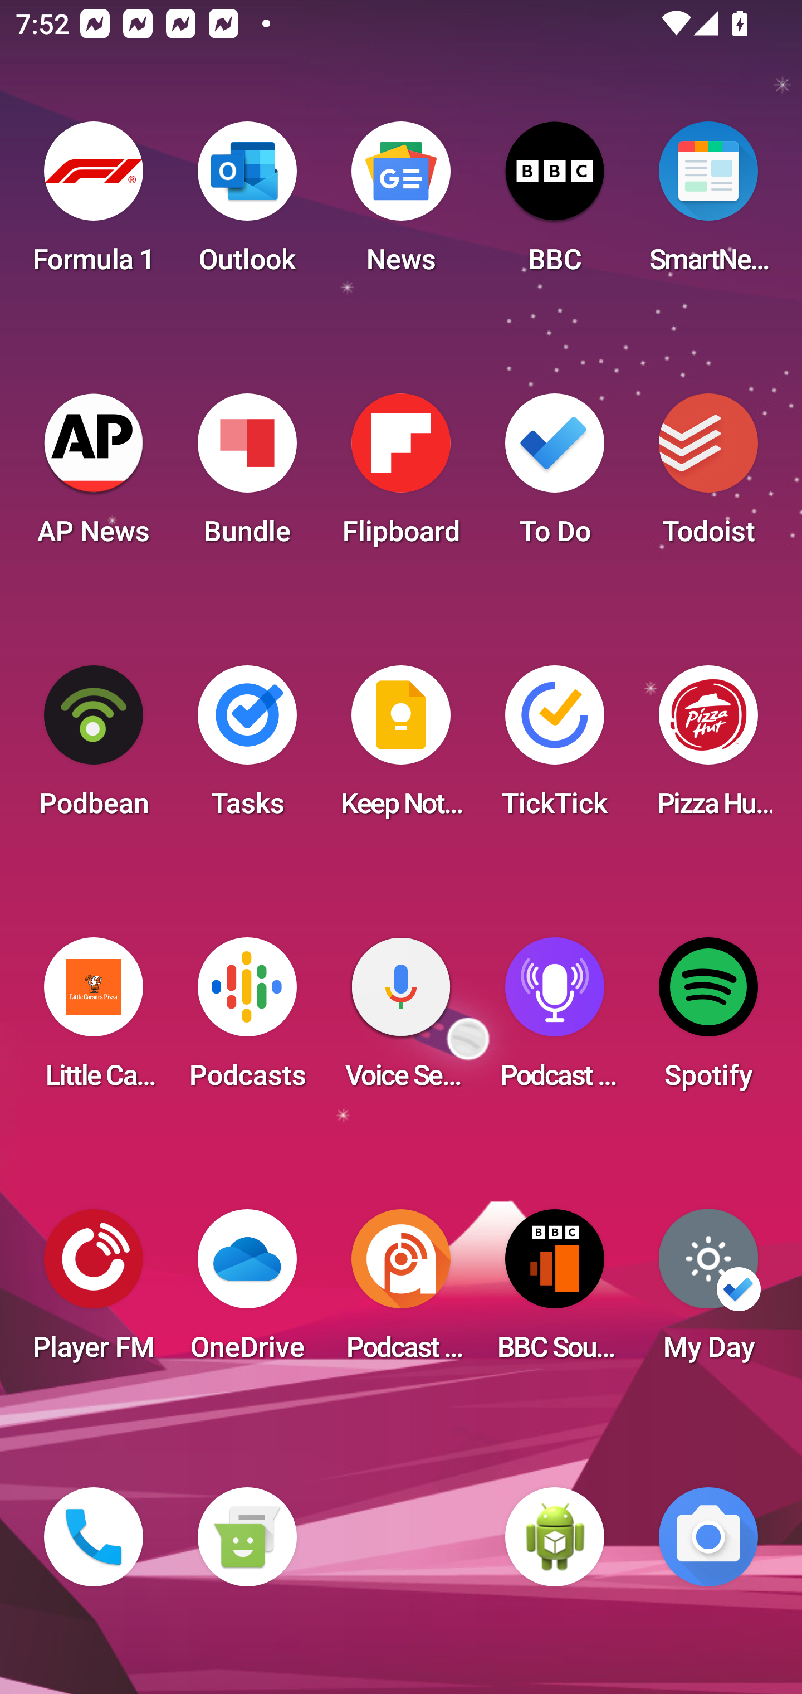 The height and width of the screenshot is (1694, 802). I want to click on News, so click(401, 204).